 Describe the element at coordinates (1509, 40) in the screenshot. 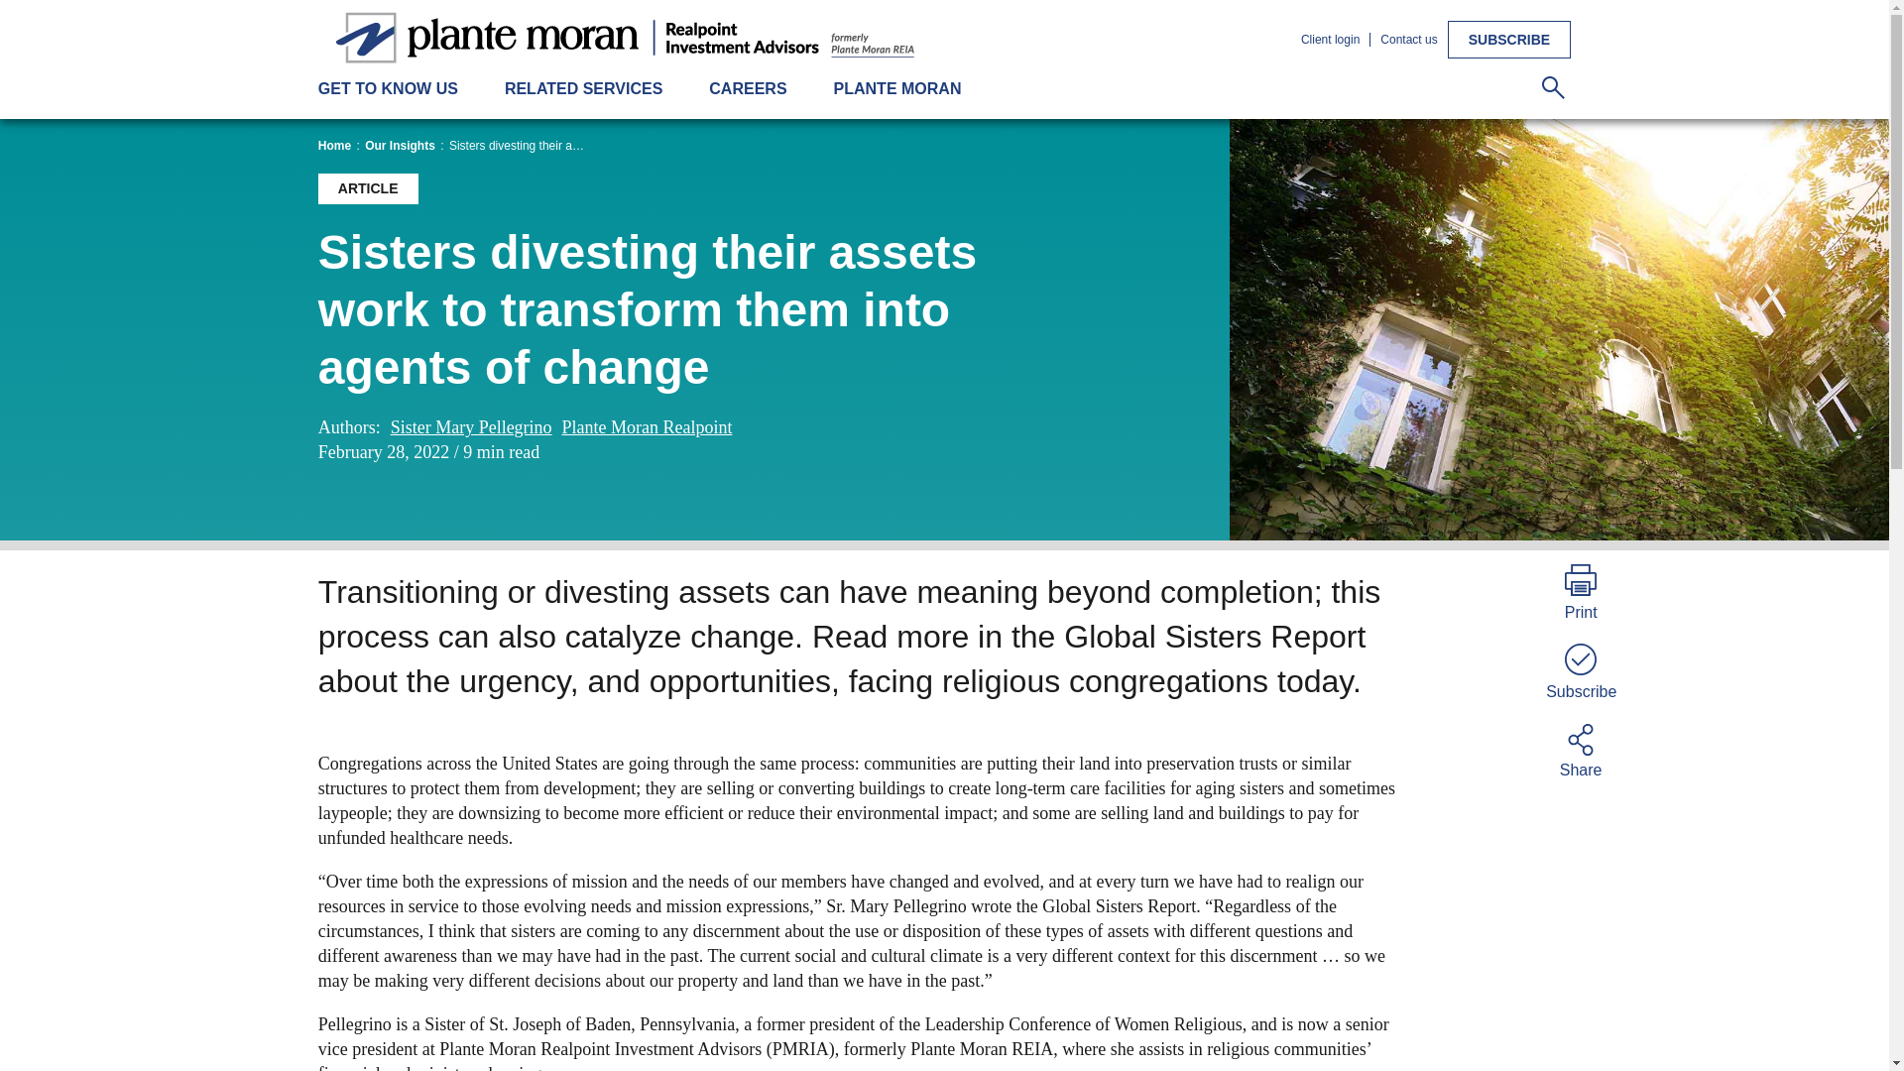

I see `Subscribe Now` at that location.